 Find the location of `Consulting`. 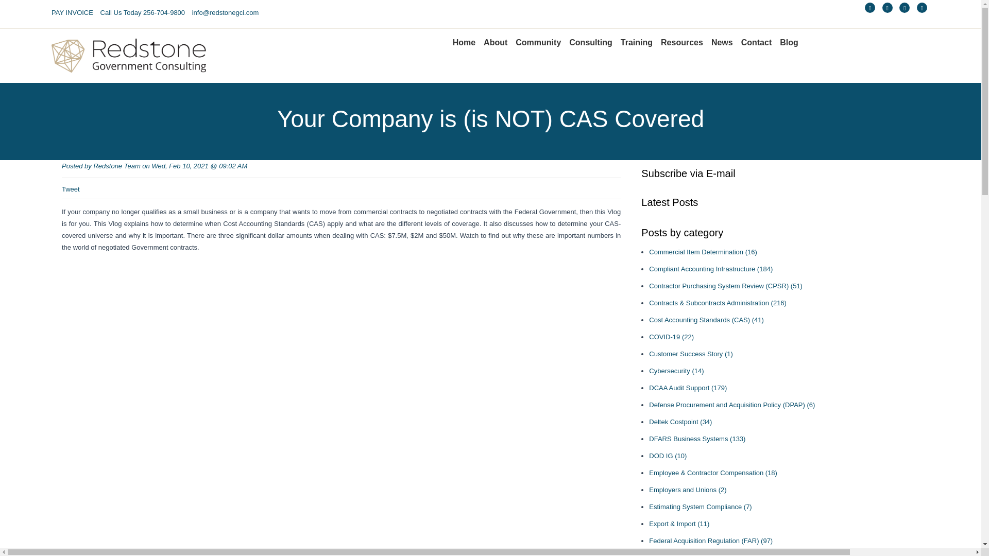

Consulting is located at coordinates (590, 42).